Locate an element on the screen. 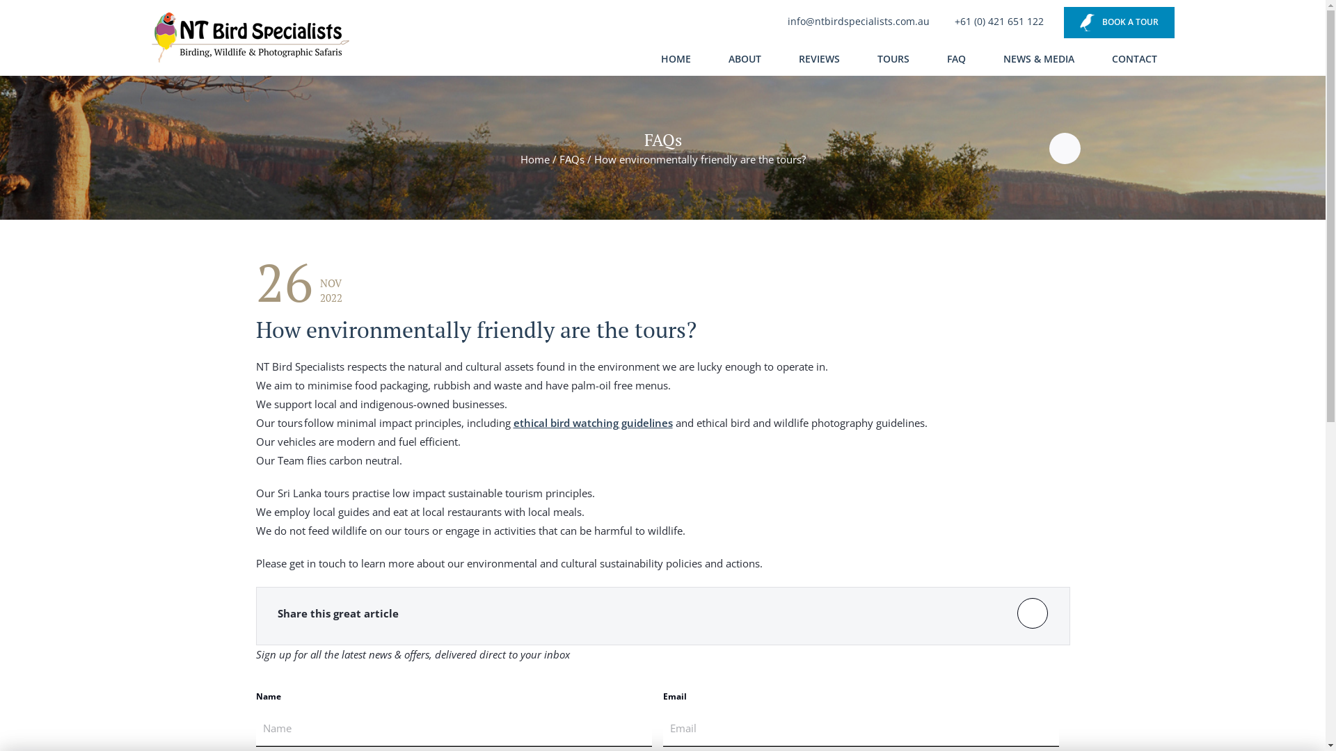  BOOK A TOUR is located at coordinates (1119, 22).